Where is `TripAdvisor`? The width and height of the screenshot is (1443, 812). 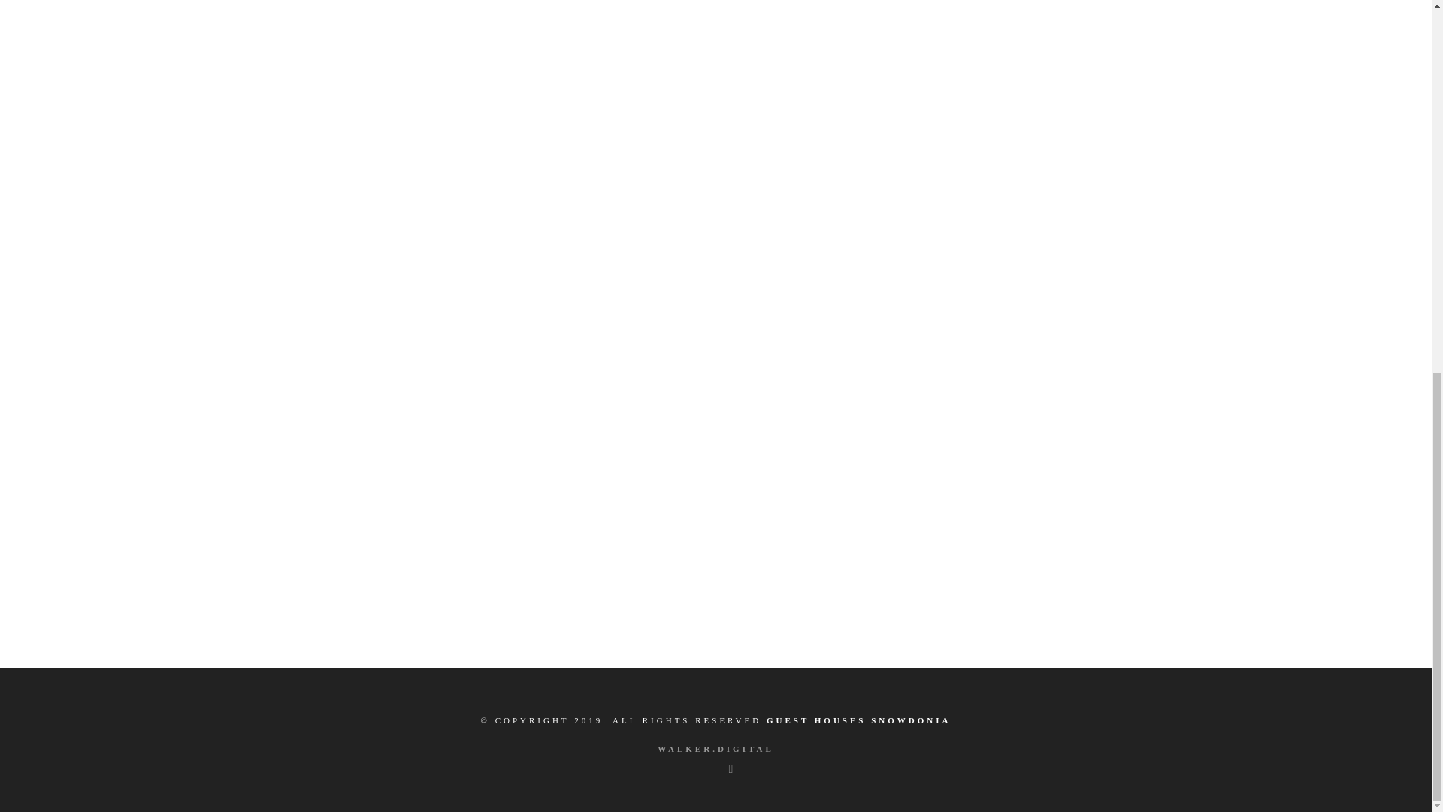 TripAdvisor is located at coordinates (731, 768).